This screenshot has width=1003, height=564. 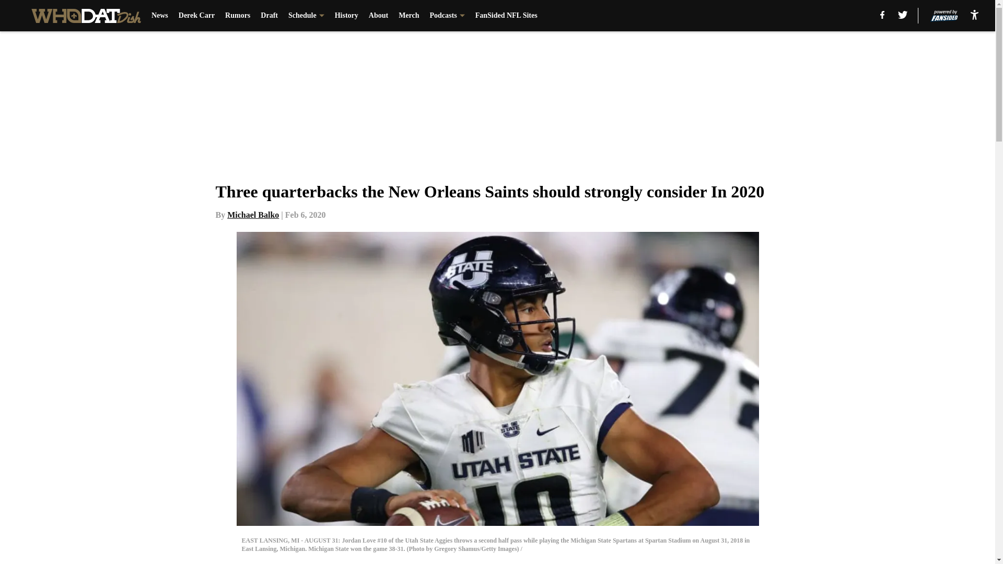 I want to click on Derek Carr, so click(x=196, y=16).